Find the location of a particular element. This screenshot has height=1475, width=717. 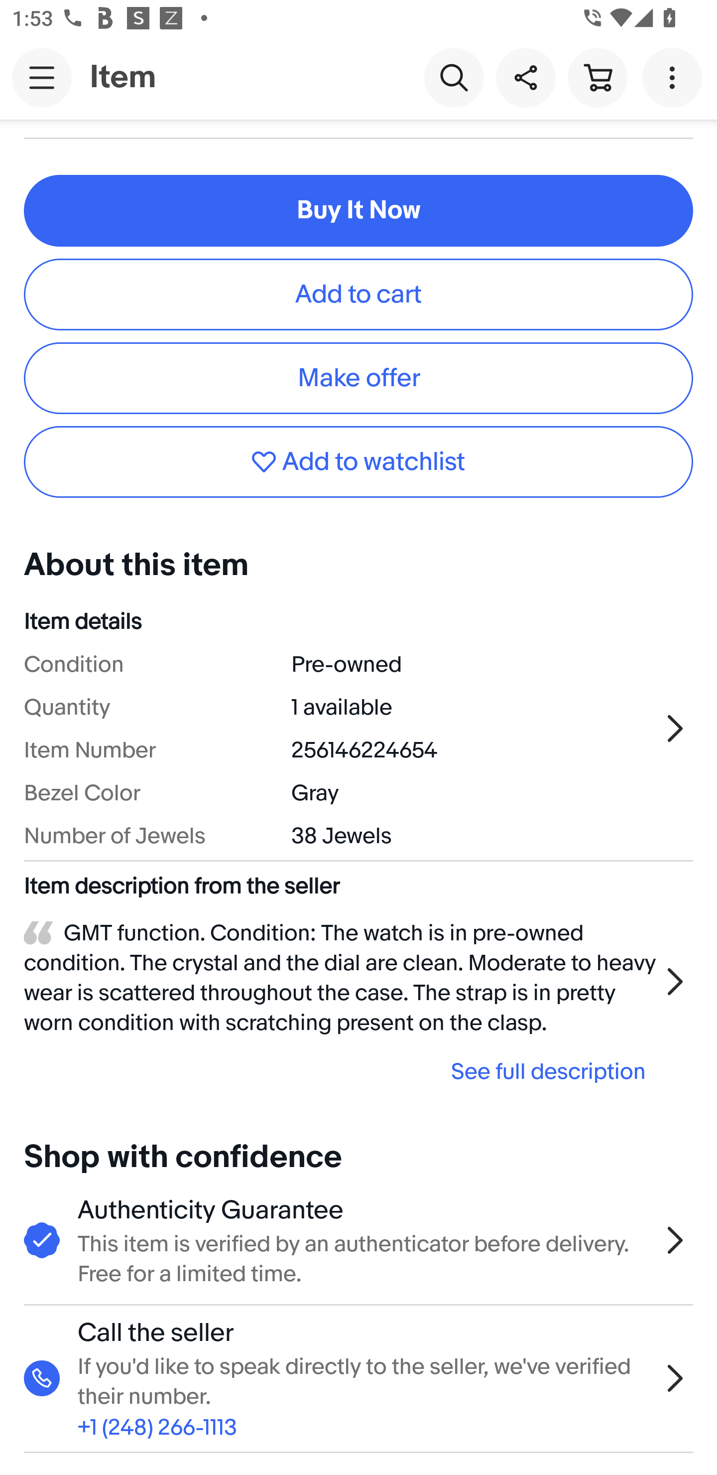

Share this item is located at coordinates (525, 77).